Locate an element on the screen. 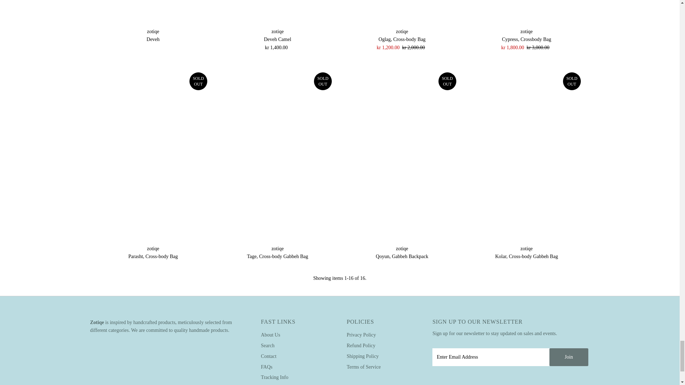 The height and width of the screenshot is (385, 685). Cypress, Crossbody Bag is located at coordinates (526, 12).